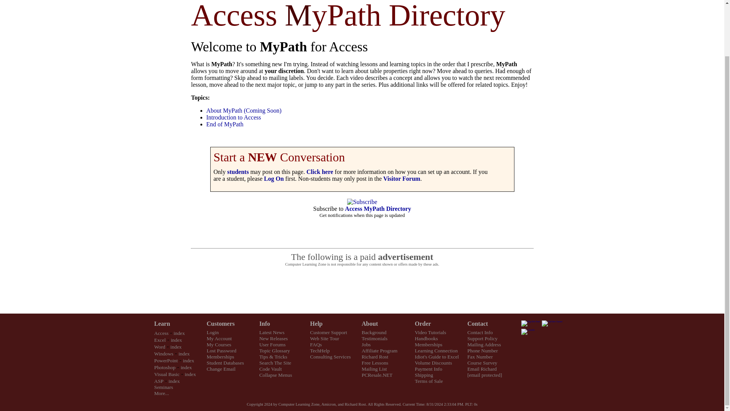 This screenshot has height=411, width=730. I want to click on students, so click(238, 172).